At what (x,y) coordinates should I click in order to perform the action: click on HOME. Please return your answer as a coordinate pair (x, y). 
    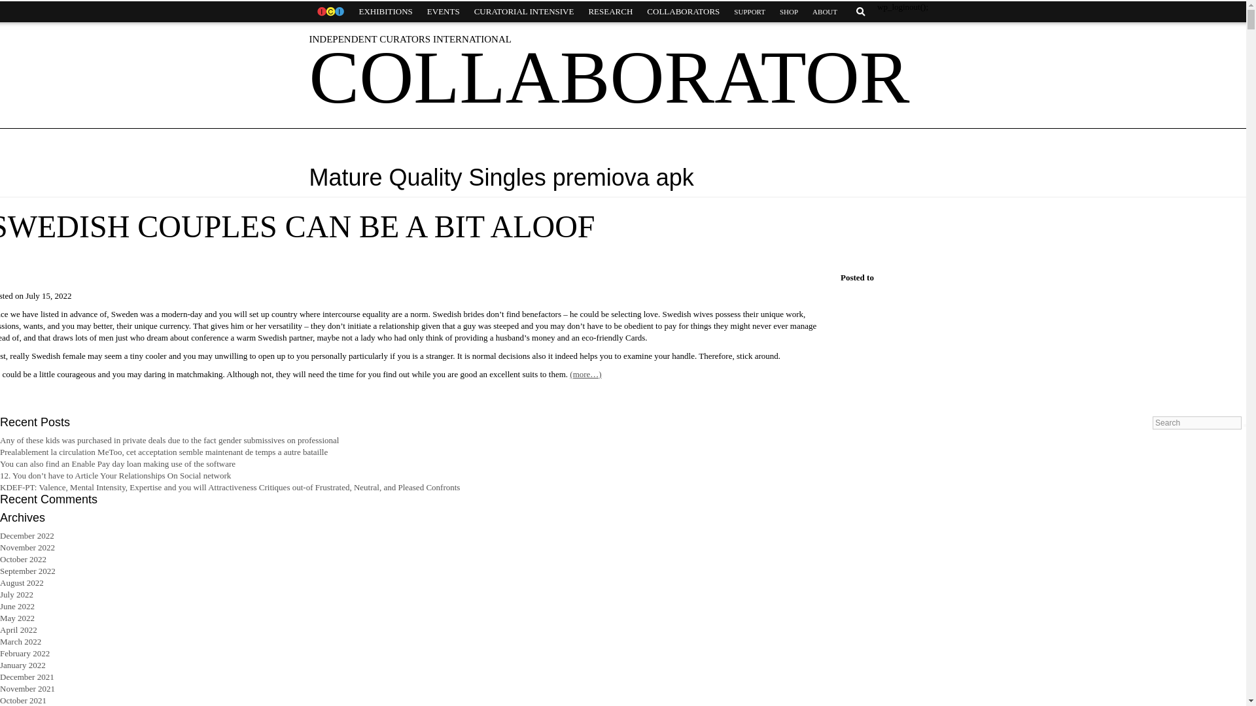
    Looking at the image, I should click on (330, 12).